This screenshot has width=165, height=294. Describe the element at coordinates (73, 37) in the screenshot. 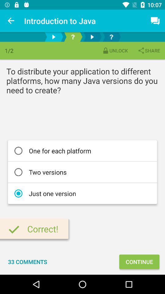

I see `shows question option` at that location.